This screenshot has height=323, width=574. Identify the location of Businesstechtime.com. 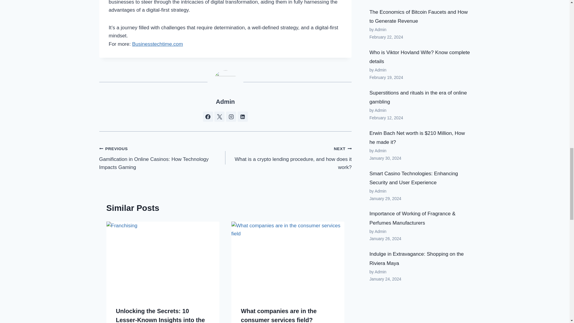
(157, 44).